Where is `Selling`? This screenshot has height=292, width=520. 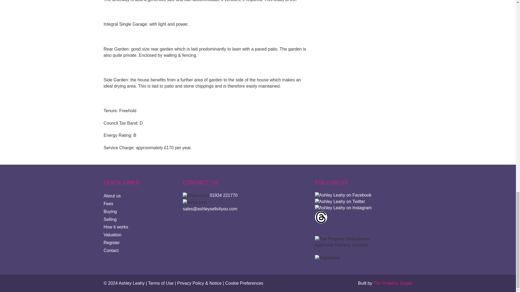
Selling is located at coordinates (110, 219).